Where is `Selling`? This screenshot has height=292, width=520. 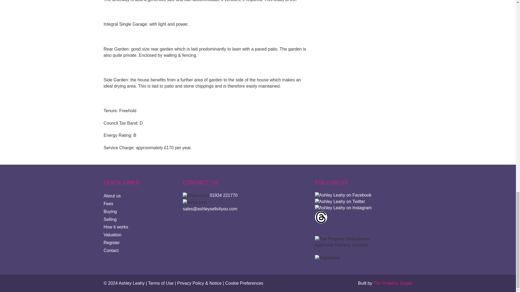
Selling is located at coordinates (110, 219).